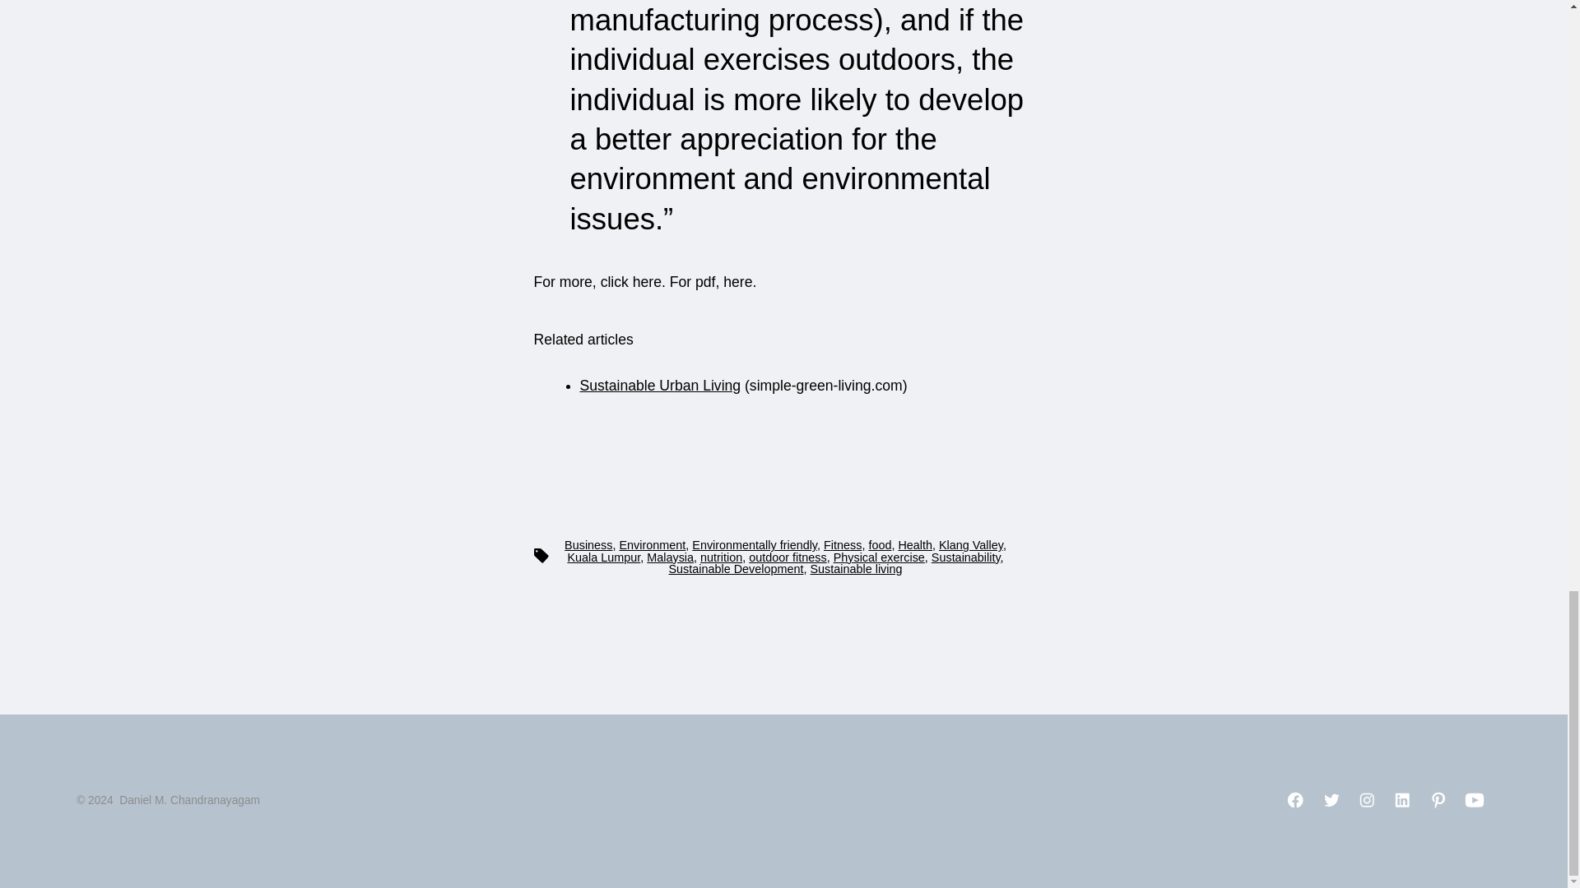 Image resolution: width=1580 pixels, height=888 pixels. I want to click on Open LinkedIn in a new tab, so click(1402, 799).